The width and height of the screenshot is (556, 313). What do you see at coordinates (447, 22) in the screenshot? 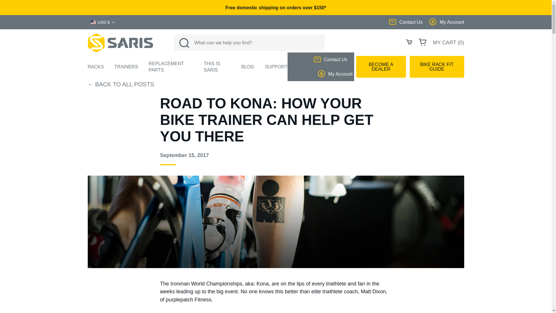
I see `My Account` at bounding box center [447, 22].